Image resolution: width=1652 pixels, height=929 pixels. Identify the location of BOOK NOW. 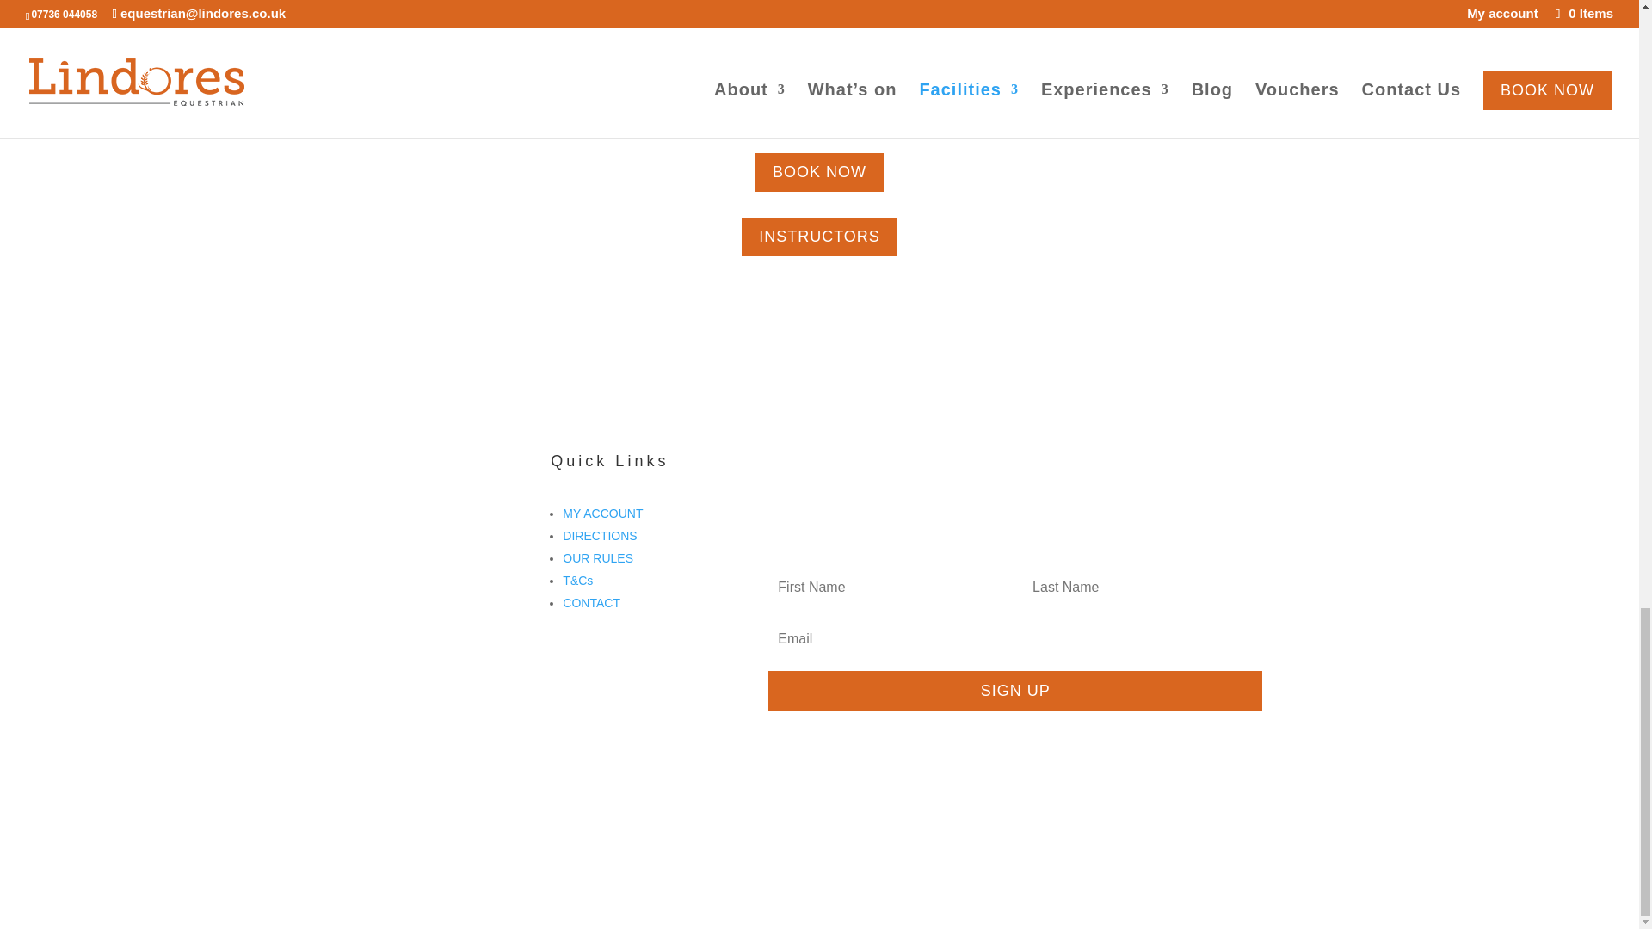
(819, 172).